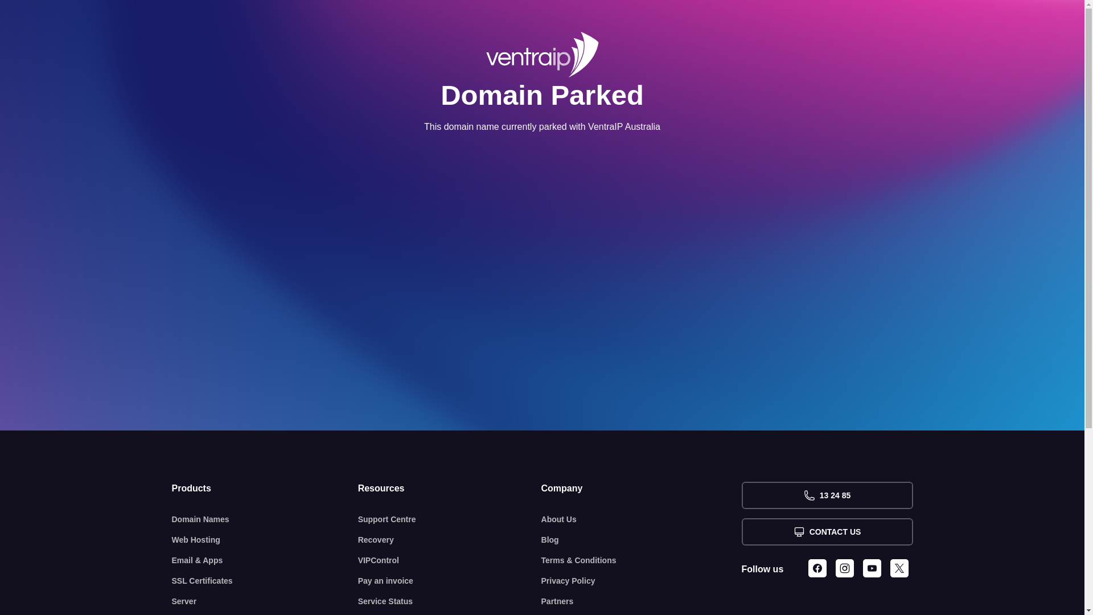  I want to click on Server, so click(265, 601).